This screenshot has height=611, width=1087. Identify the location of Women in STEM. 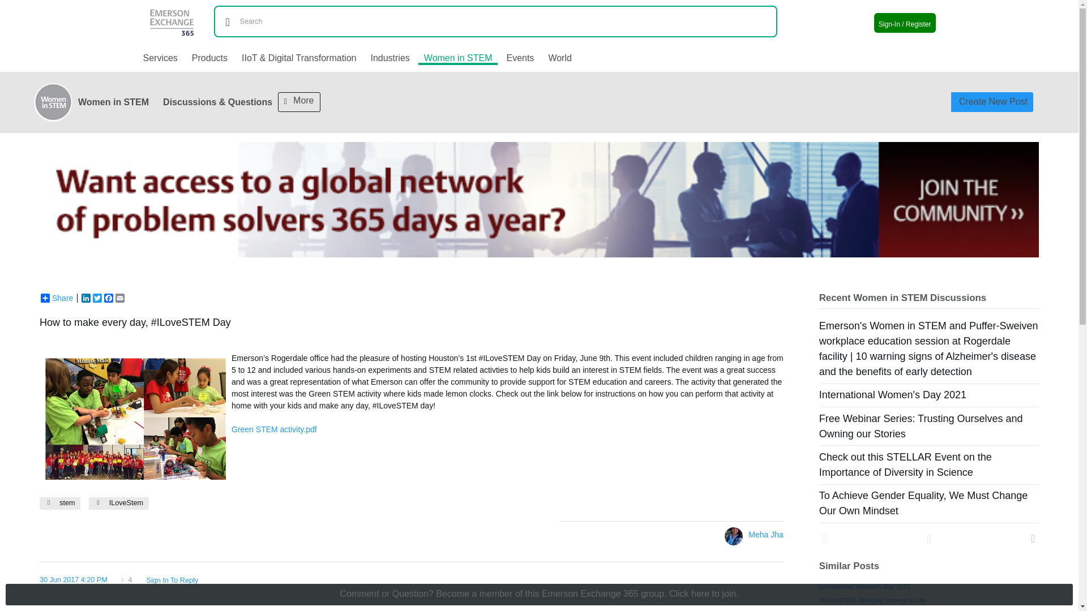
(113, 102).